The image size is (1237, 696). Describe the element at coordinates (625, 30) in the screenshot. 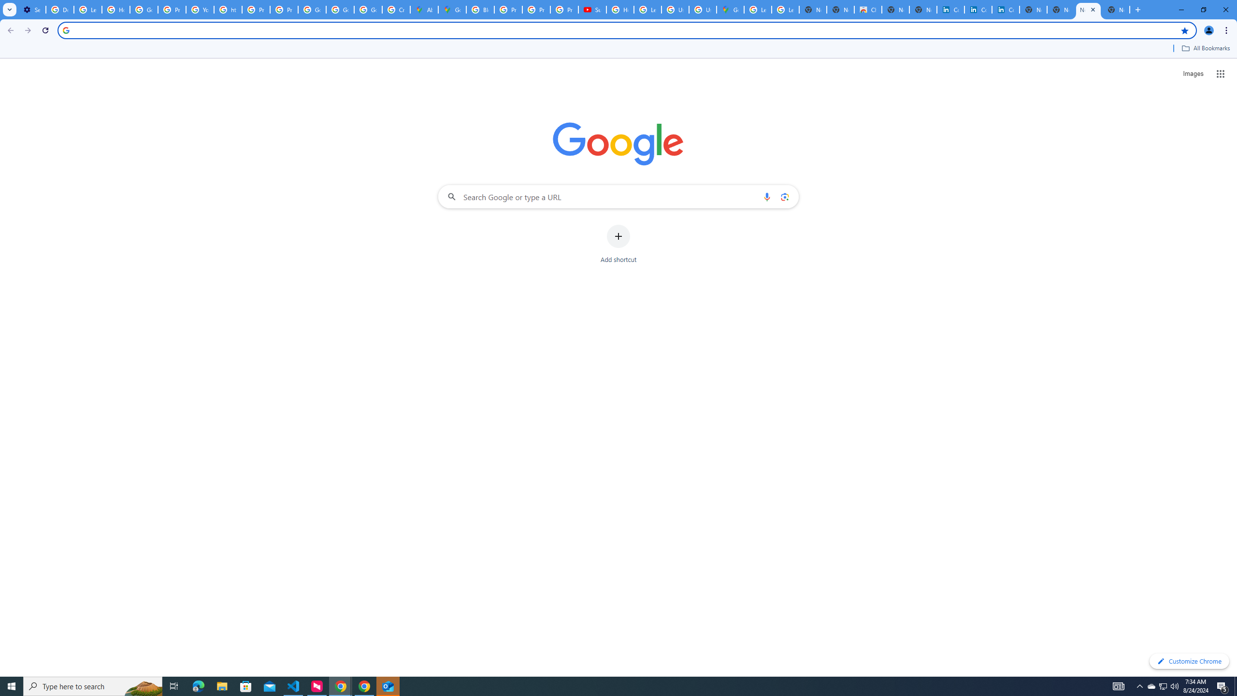

I see `Address and search bar` at that location.